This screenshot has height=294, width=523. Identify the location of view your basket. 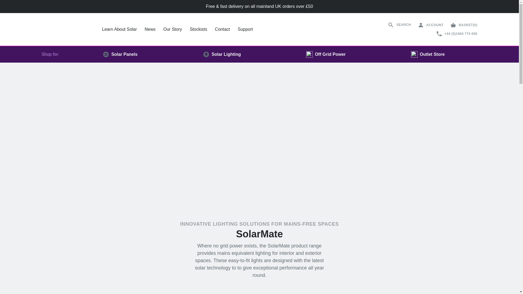
(463, 25).